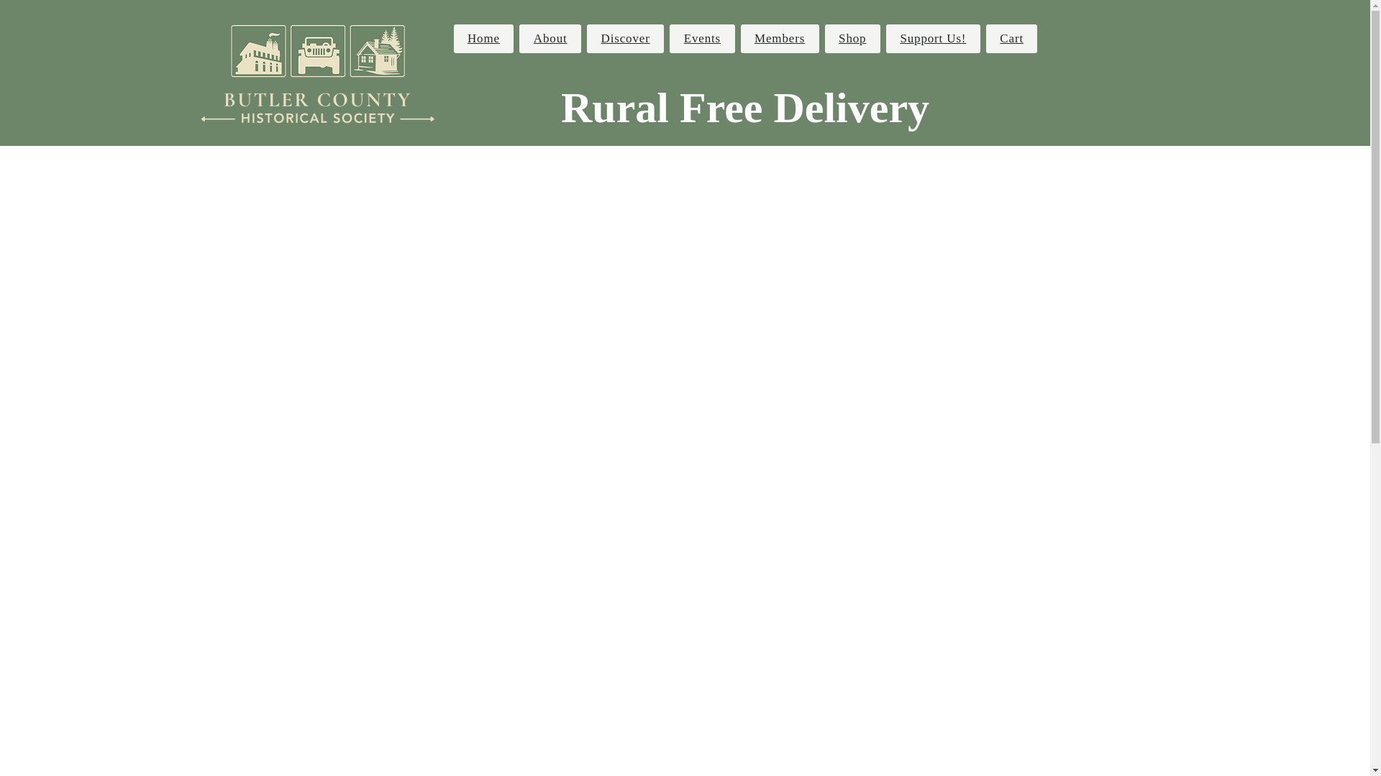  Describe the element at coordinates (852, 39) in the screenshot. I see `Shop` at that location.